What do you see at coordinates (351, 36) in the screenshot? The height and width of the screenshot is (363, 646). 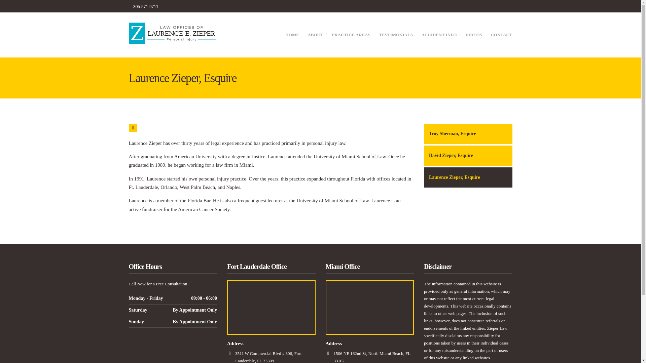 I see `PRACTICE AREAS` at bounding box center [351, 36].